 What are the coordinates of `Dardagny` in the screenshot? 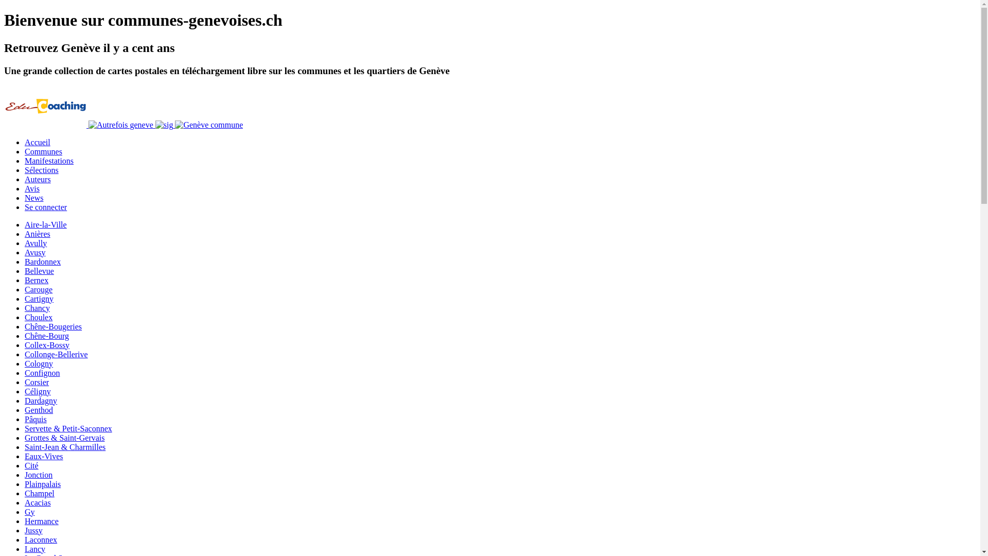 It's located at (41, 401).